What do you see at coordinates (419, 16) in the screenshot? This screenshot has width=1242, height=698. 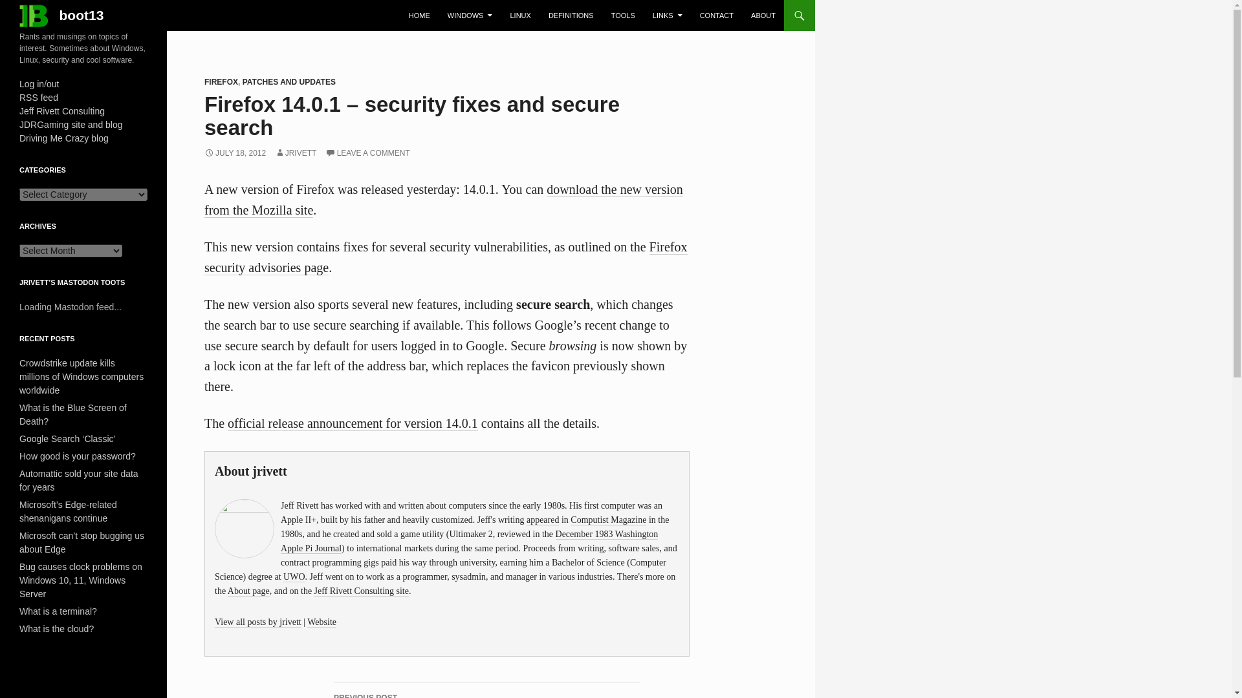 I see `HOME` at bounding box center [419, 16].